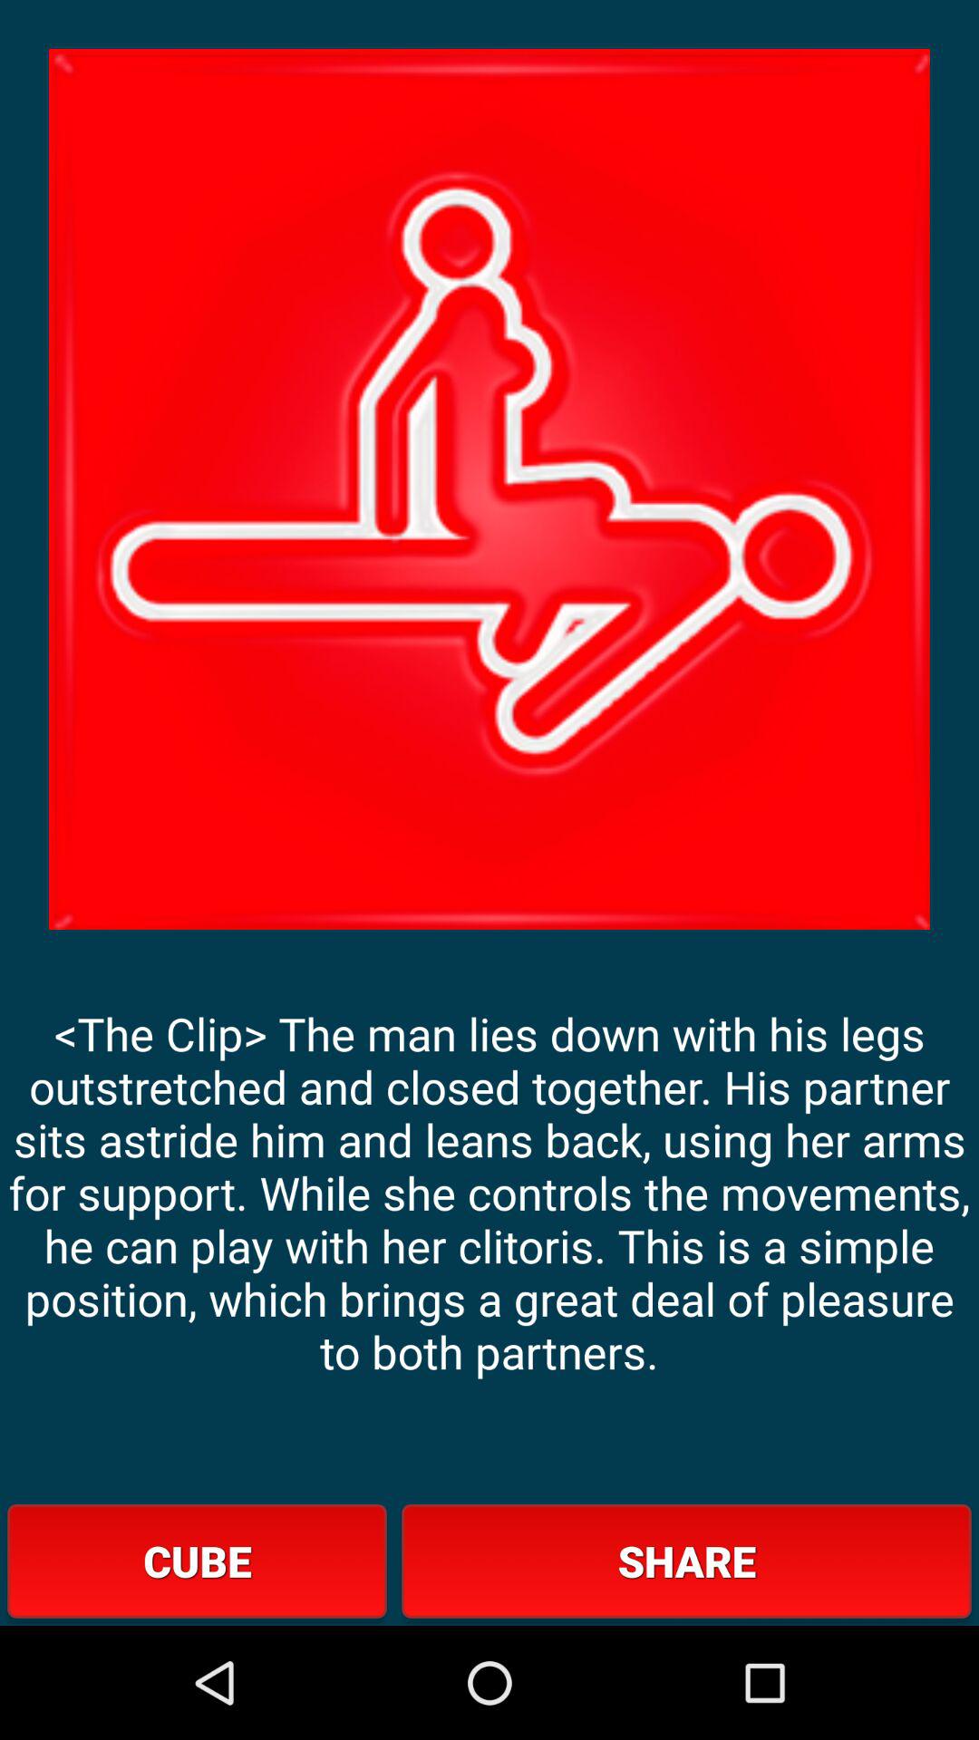 Image resolution: width=979 pixels, height=1740 pixels. Describe the element at coordinates (686, 1561) in the screenshot. I see `click icon below the the clip the app` at that location.